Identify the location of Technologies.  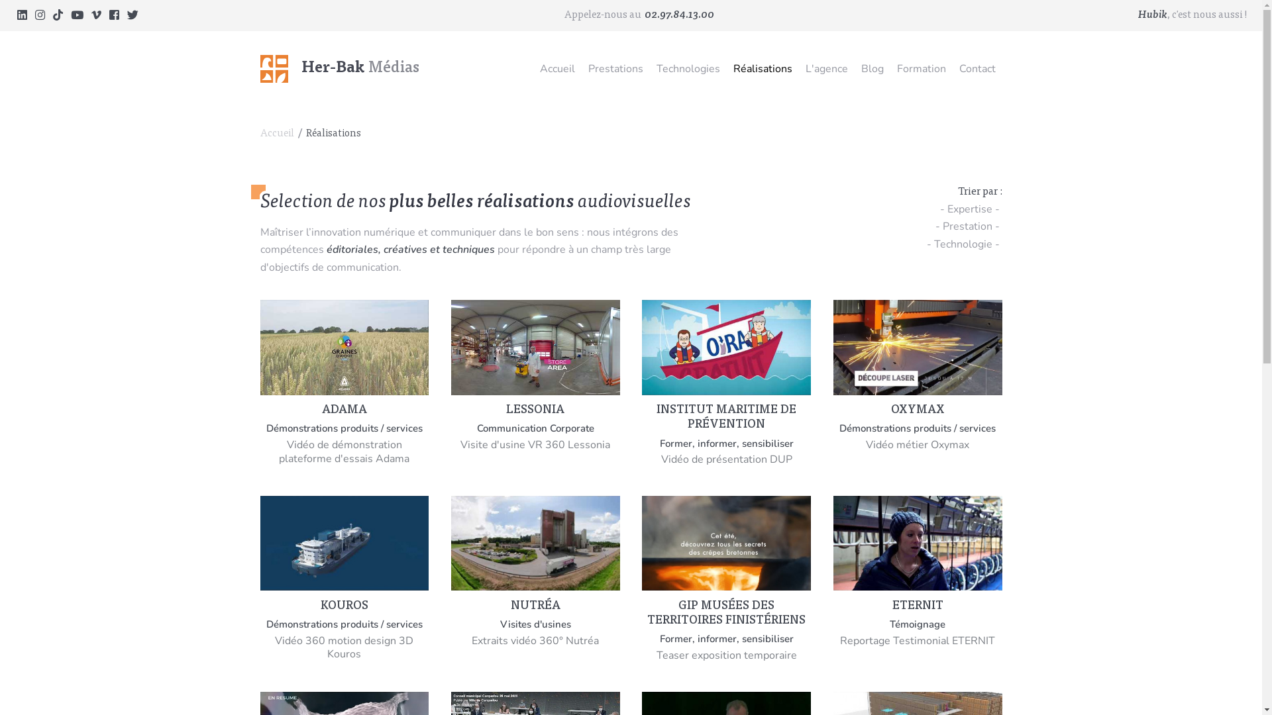
(688, 69).